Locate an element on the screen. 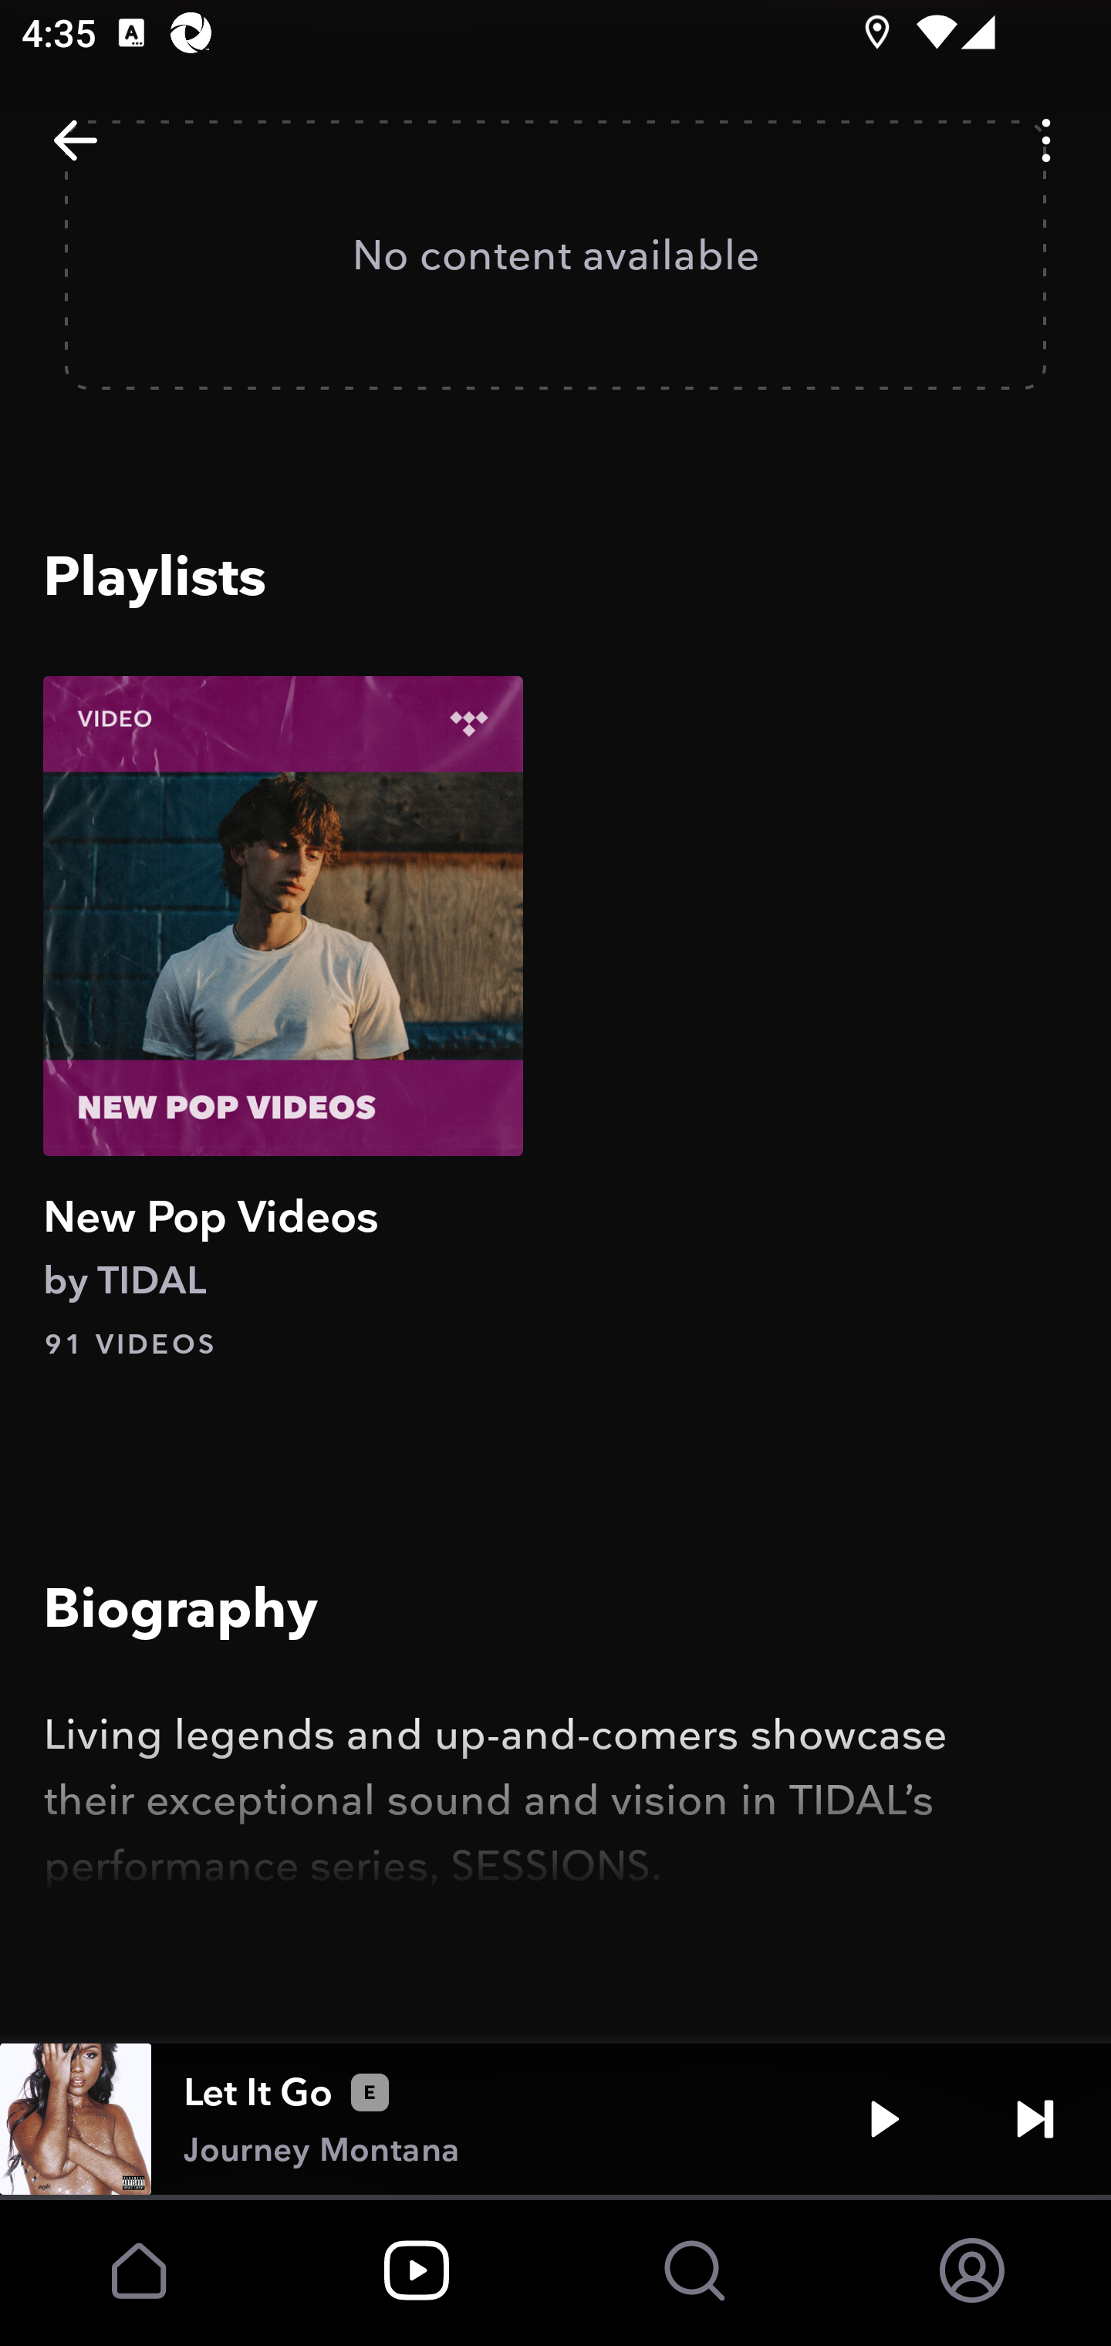 The height and width of the screenshot is (2346, 1111). New Pop Videos by TIDAL 91 VIDEOS is located at coordinates (283, 1019).